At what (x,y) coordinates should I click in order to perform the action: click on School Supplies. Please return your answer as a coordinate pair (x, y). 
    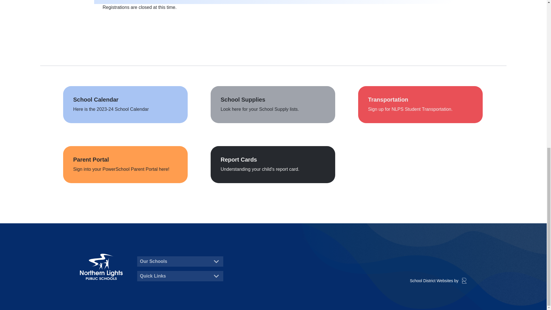
    Looking at the image, I should click on (273, 104).